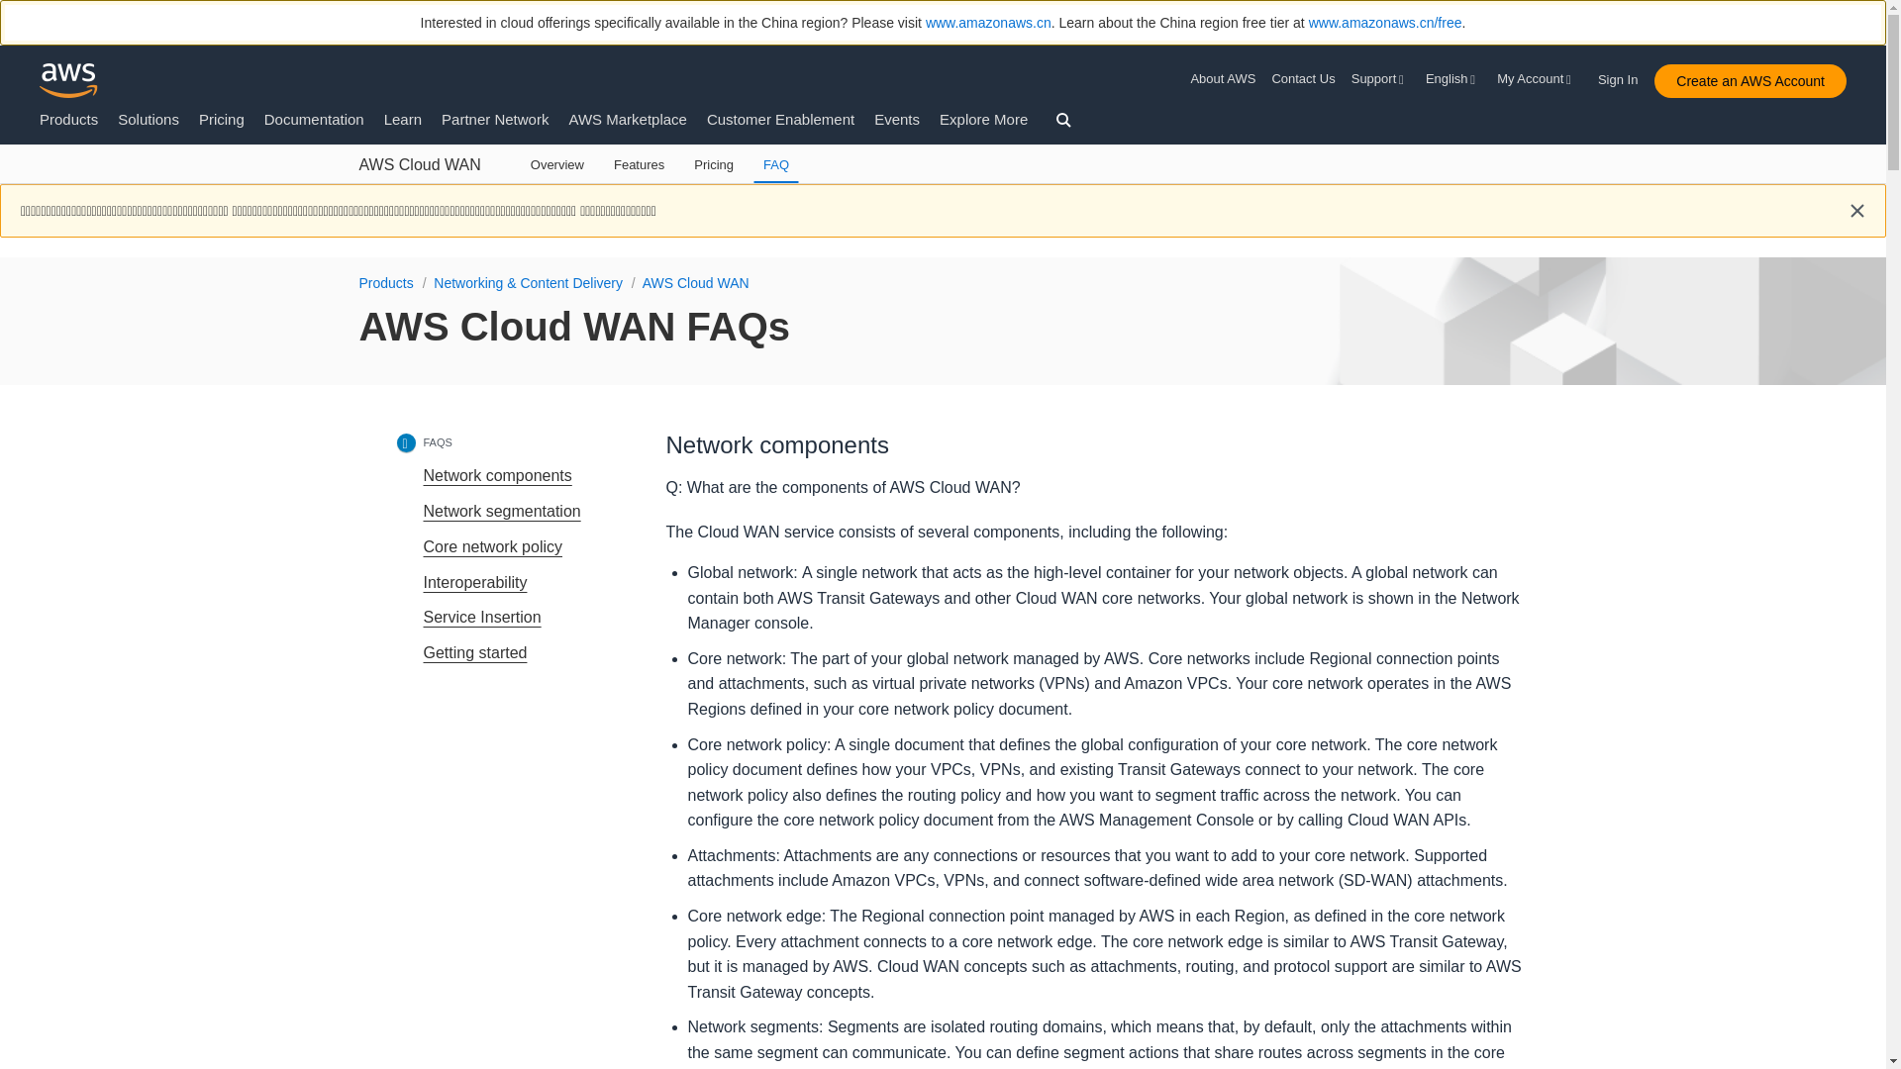 This screenshot has height=1069, width=1901. What do you see at coordinates (1303, 79) in the screenshot?
I see `Contact Us` at bounding box center [1303, 79].